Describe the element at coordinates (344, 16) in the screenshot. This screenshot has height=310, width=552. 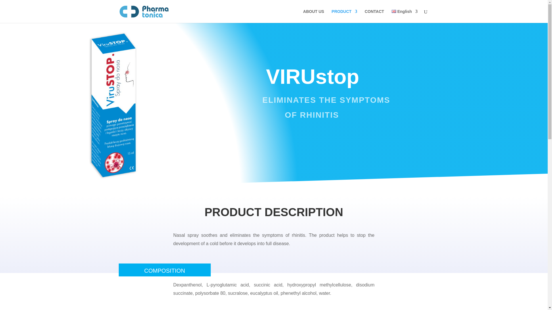
I see `PRODUCT` at that location.